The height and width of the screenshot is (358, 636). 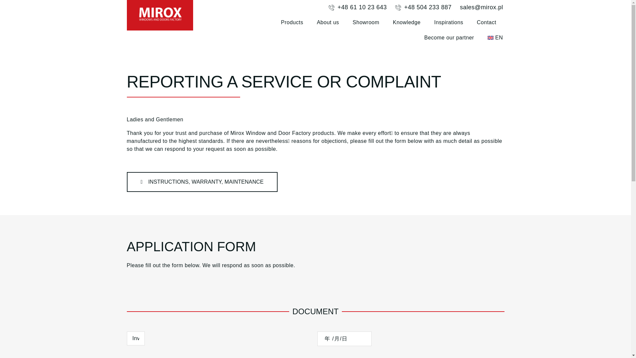 What do you see at coordinates (328, 23) in the screenshot?
I see `About us` at bounding box center [328, 23].